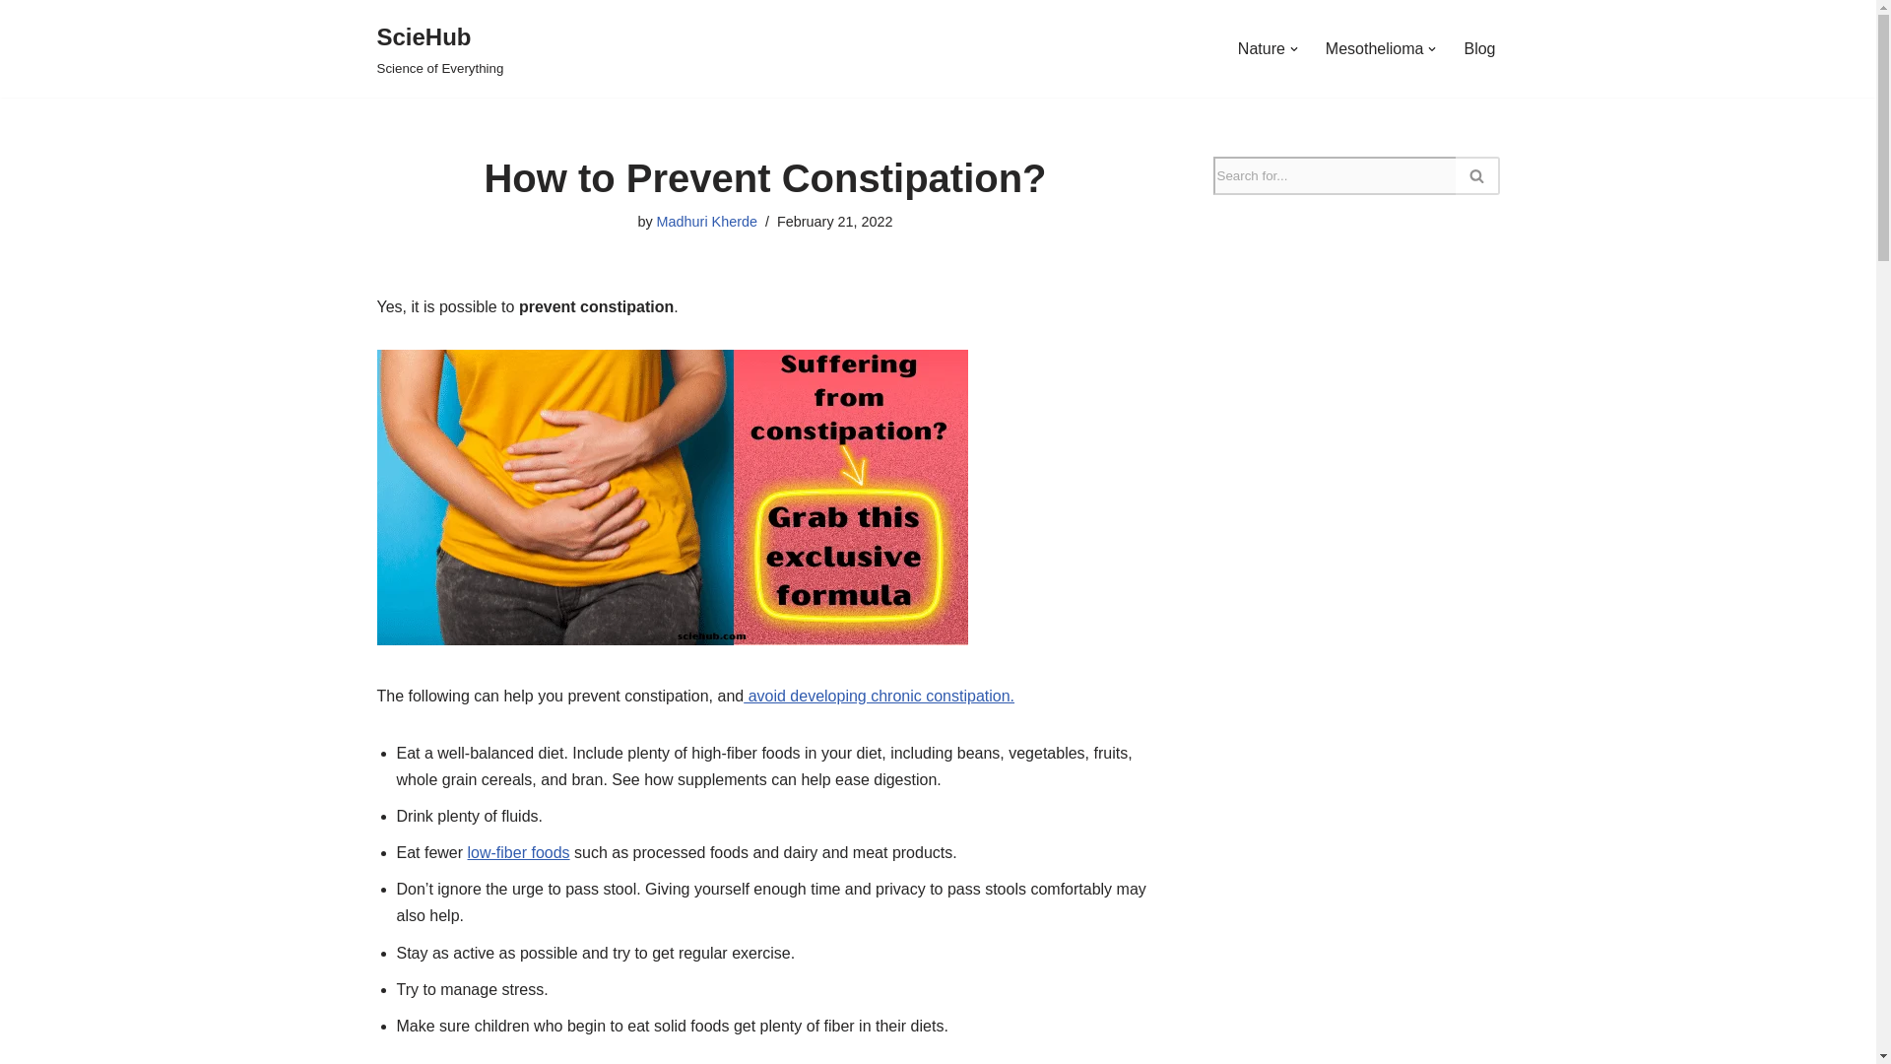  Describe the element at coordinates (1374, 47) in the screenshot. I see `Prevent constipation` at that location.